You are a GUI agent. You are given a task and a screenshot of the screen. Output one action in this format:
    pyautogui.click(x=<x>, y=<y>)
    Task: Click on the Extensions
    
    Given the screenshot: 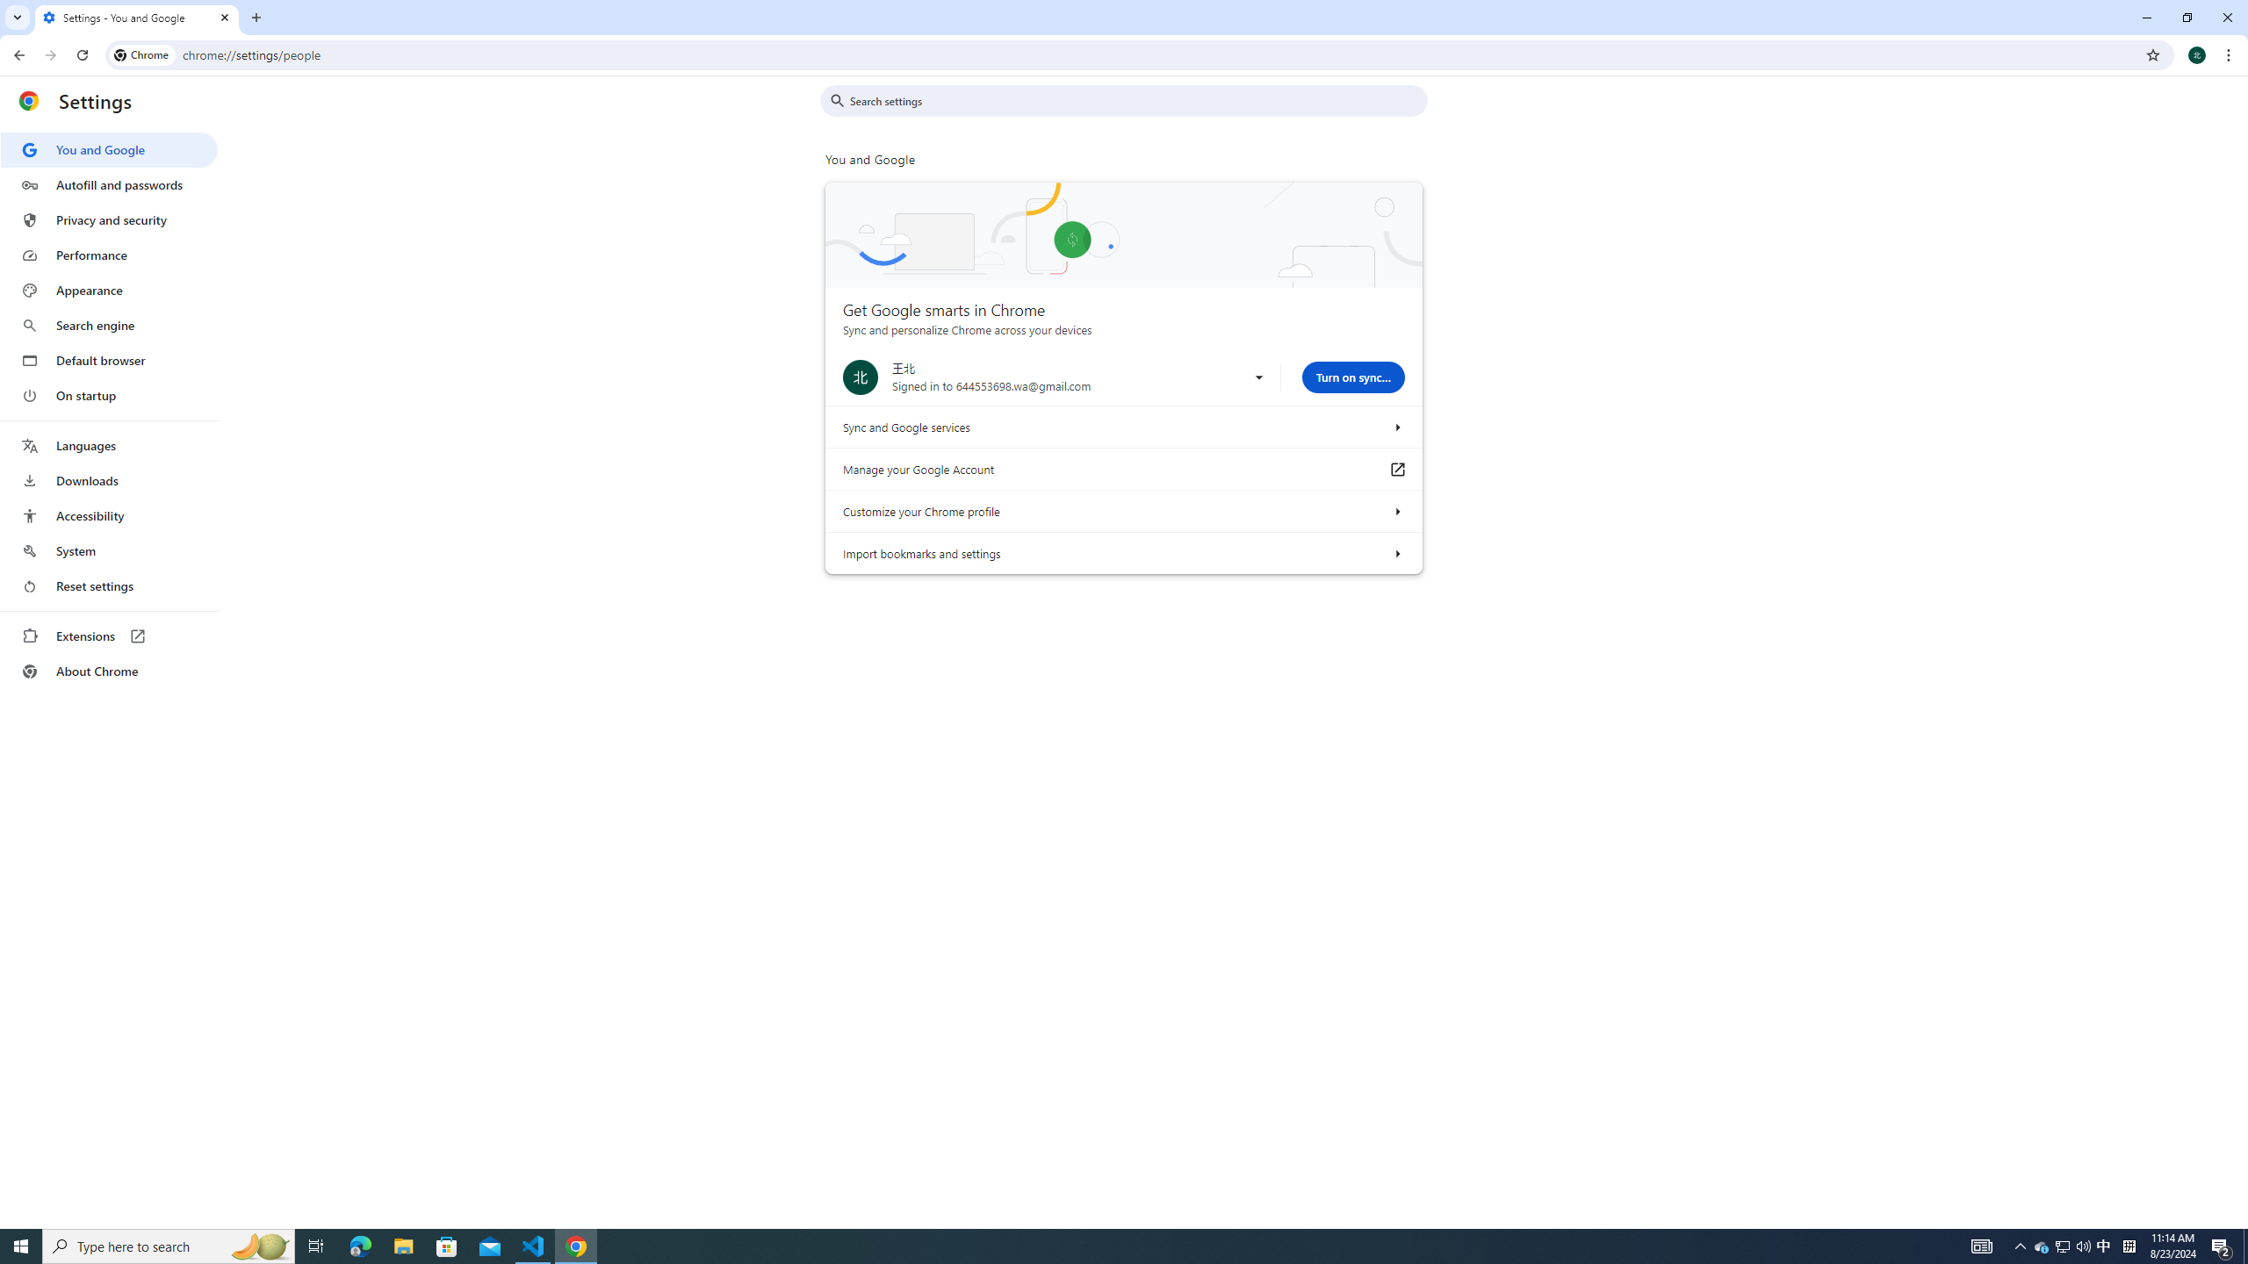 What is the action you would take?
    pyautogui.click(x=109, y=636)
    